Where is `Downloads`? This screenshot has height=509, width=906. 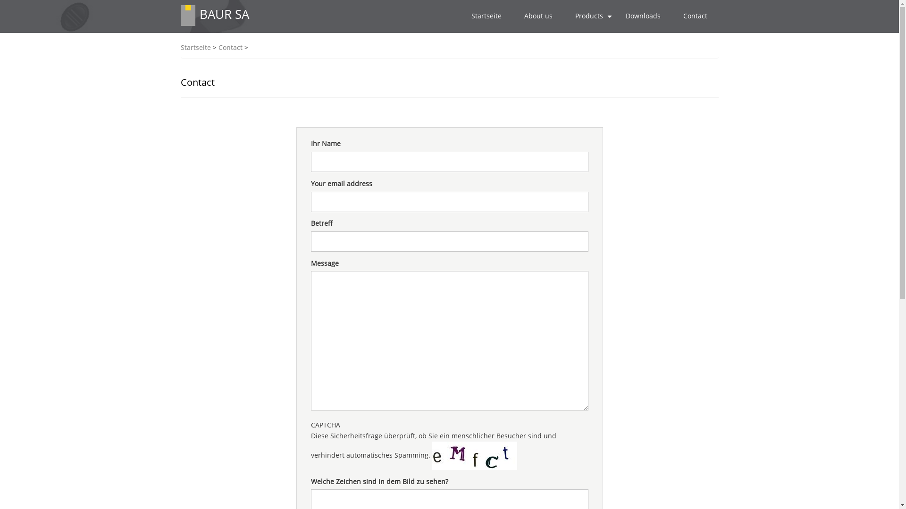 Downloads is located at coordinates (643, 16).